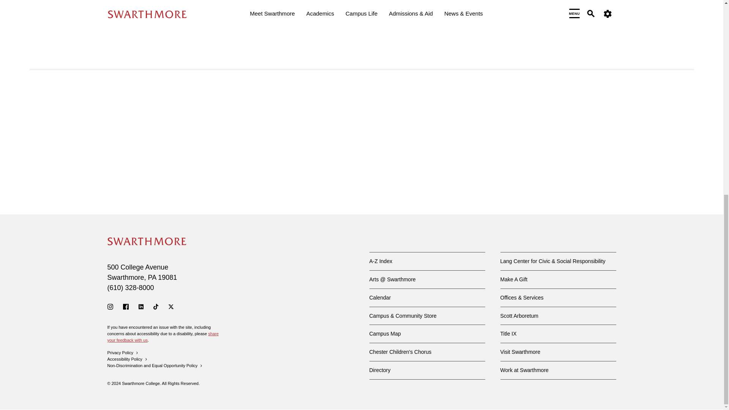  What do you see at coordinates (126, 307) in the screenshot?
I see `Facebook` at bounding box center [126, 307].